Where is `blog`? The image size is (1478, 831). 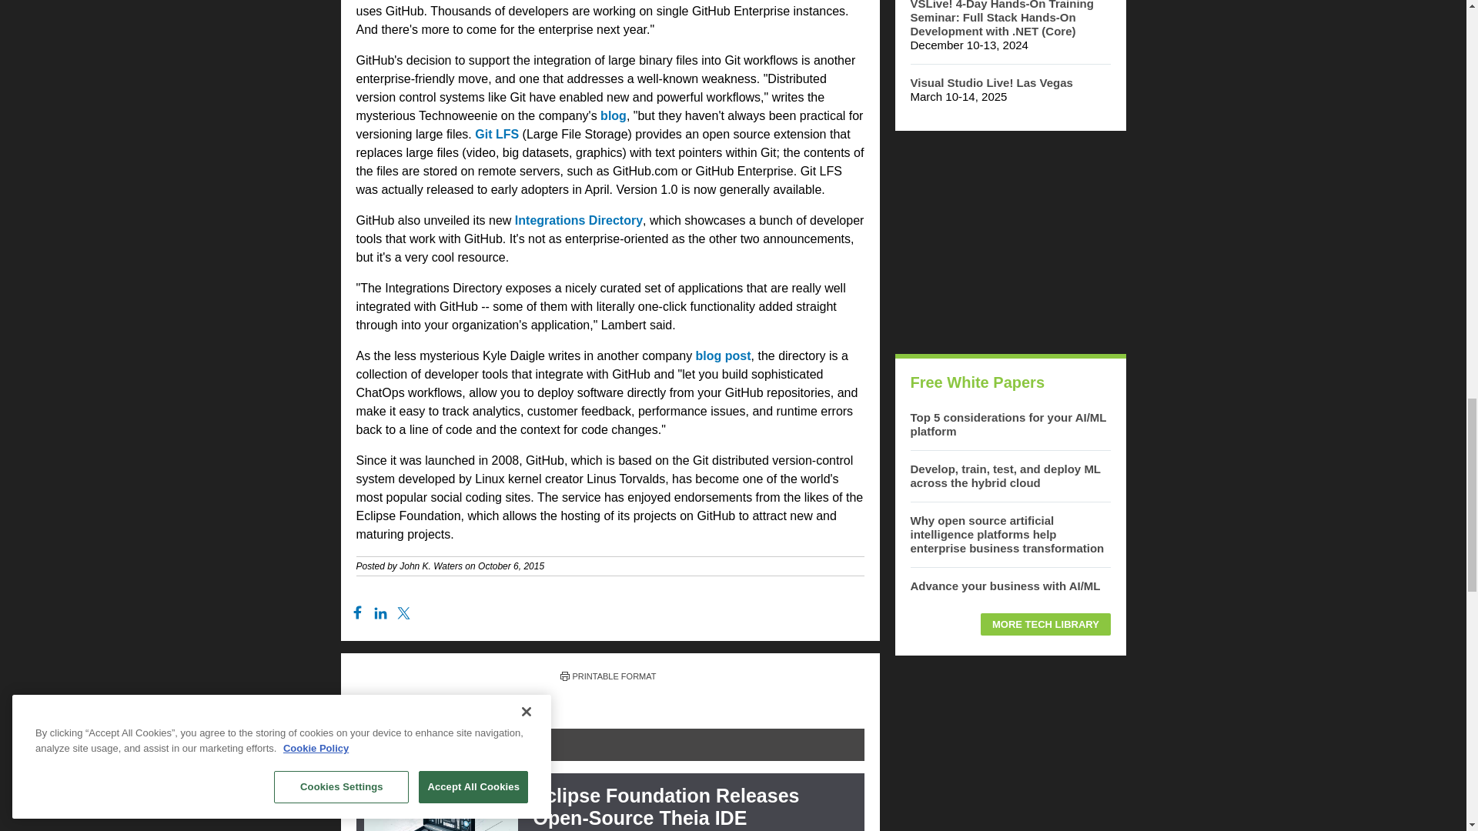
blog is located at coordinates (613, 115).